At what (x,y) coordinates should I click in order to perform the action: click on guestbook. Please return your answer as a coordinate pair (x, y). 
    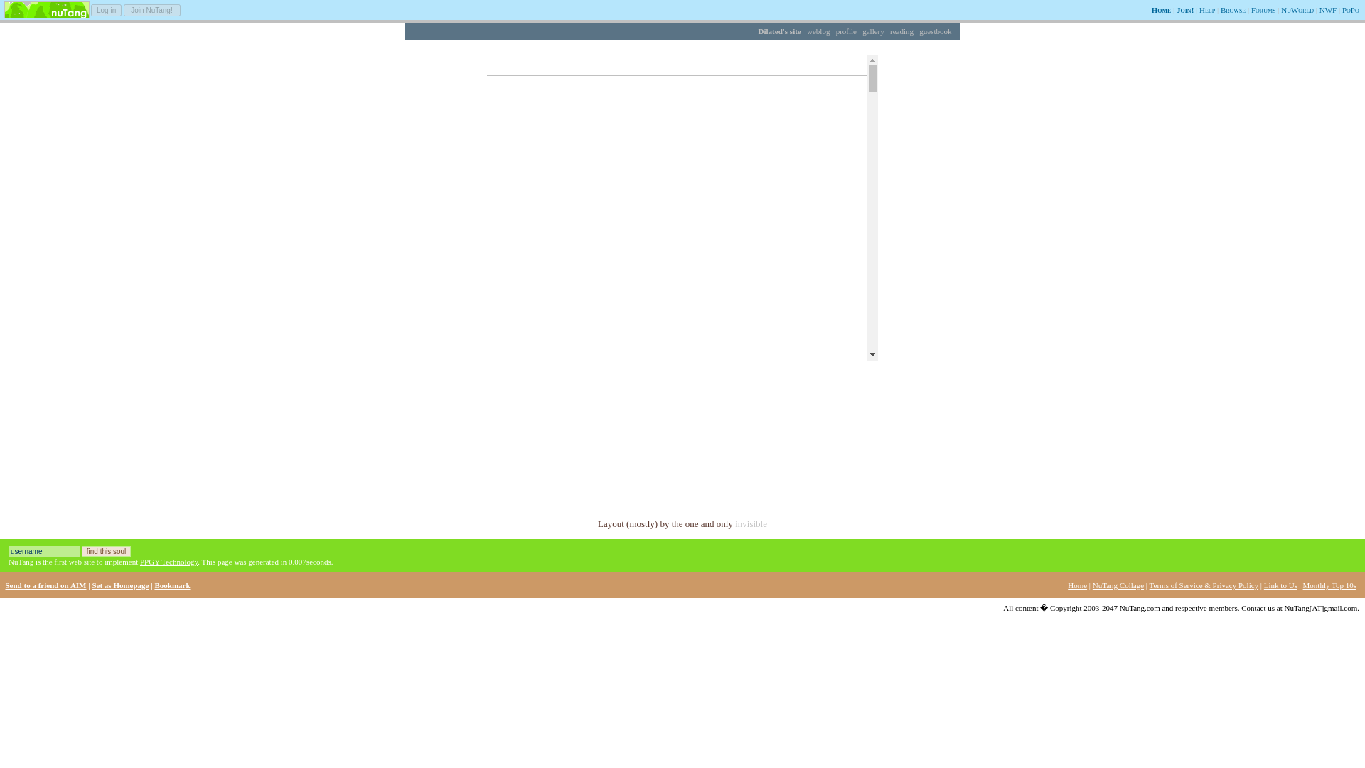
    Looking at the image, I should click on (935, 31).